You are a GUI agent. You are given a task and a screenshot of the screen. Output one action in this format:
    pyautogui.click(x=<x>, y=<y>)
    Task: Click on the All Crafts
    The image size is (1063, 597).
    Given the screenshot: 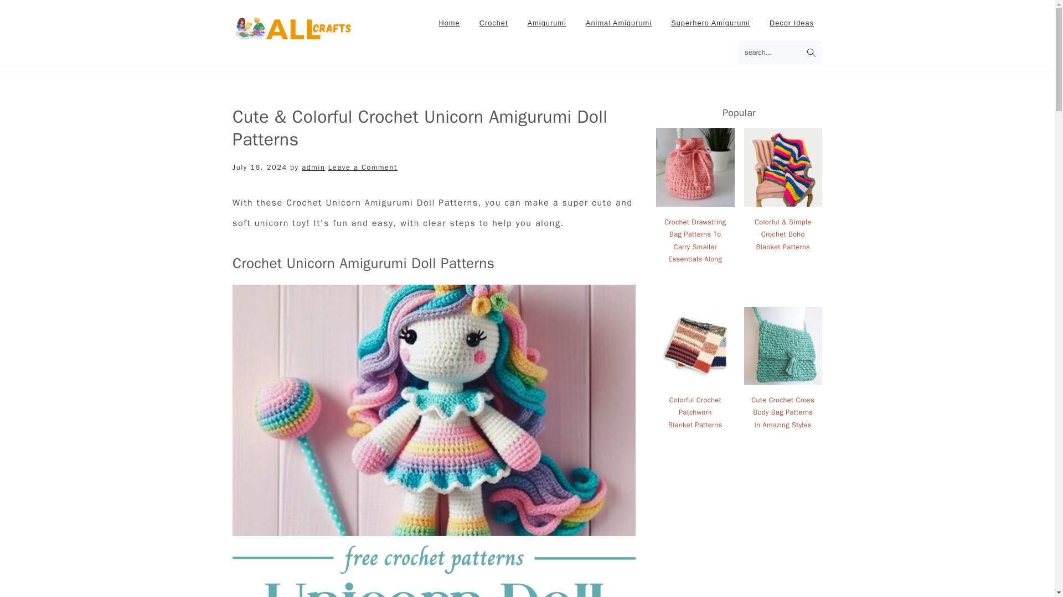 What is the action you would take?
    pyautogui.click(x=292, y=39)
    